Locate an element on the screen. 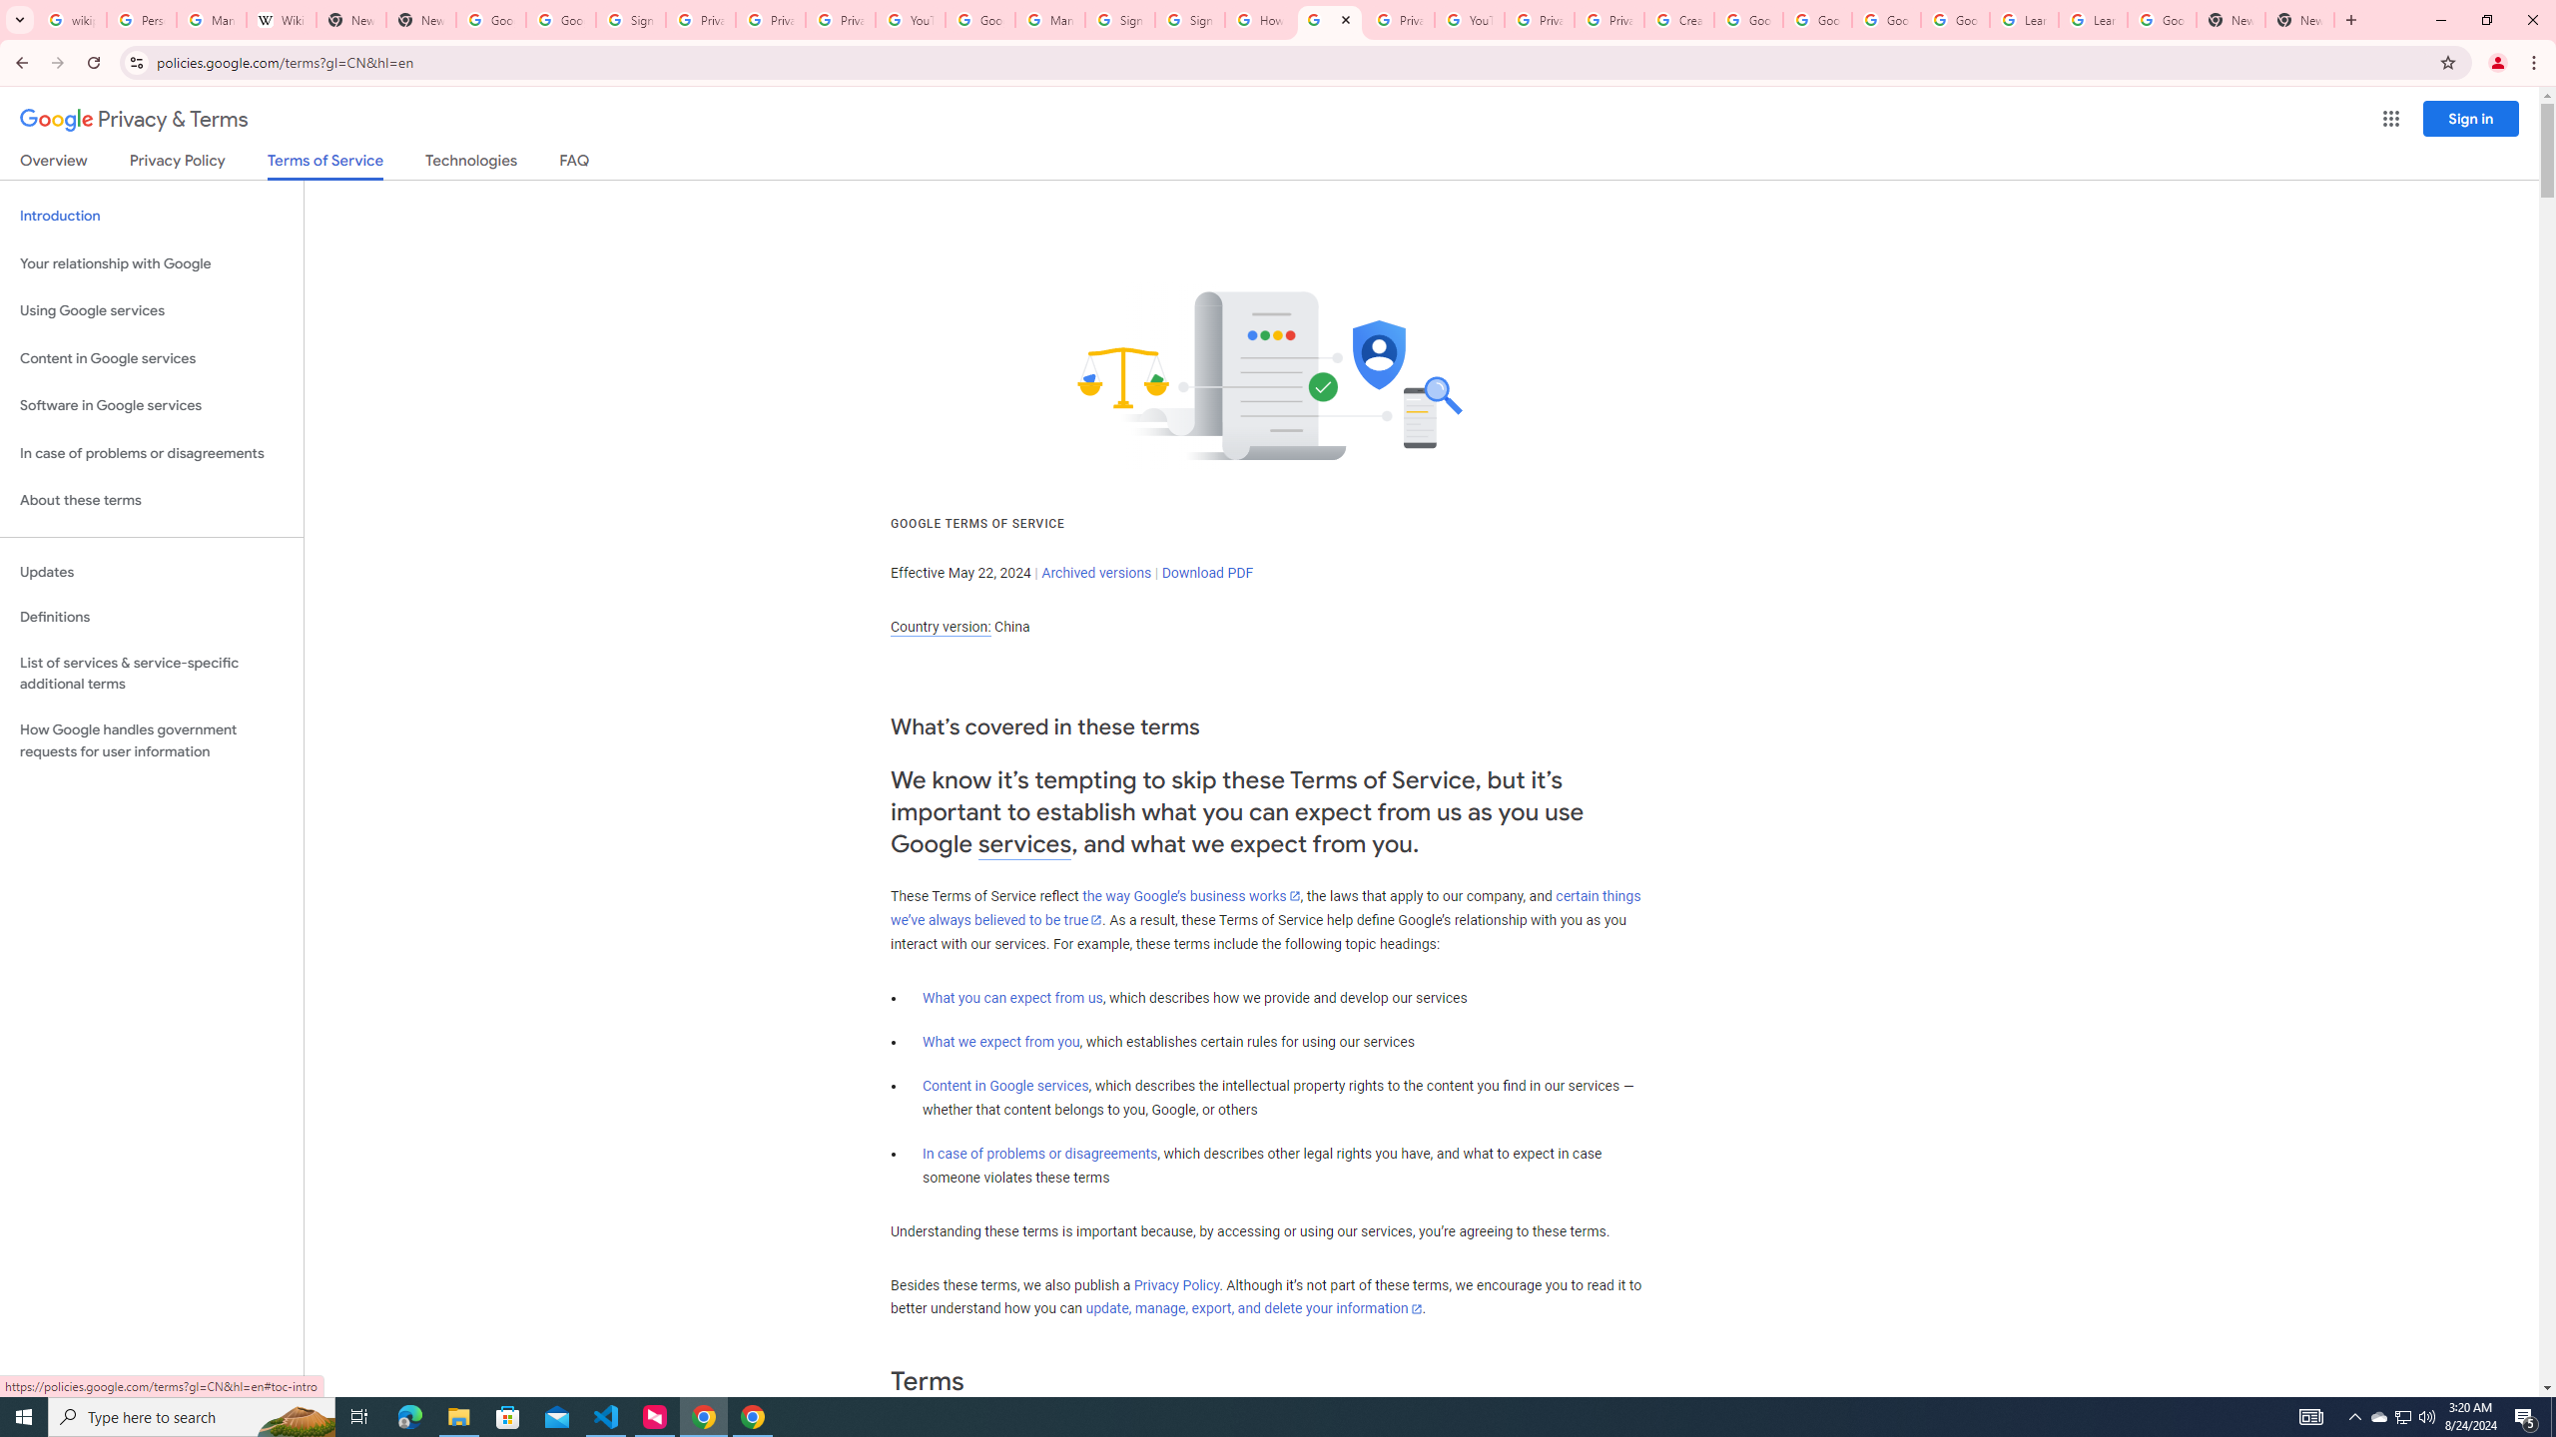  List of services & service-specific additional terms is located at coordinates (152, 673).